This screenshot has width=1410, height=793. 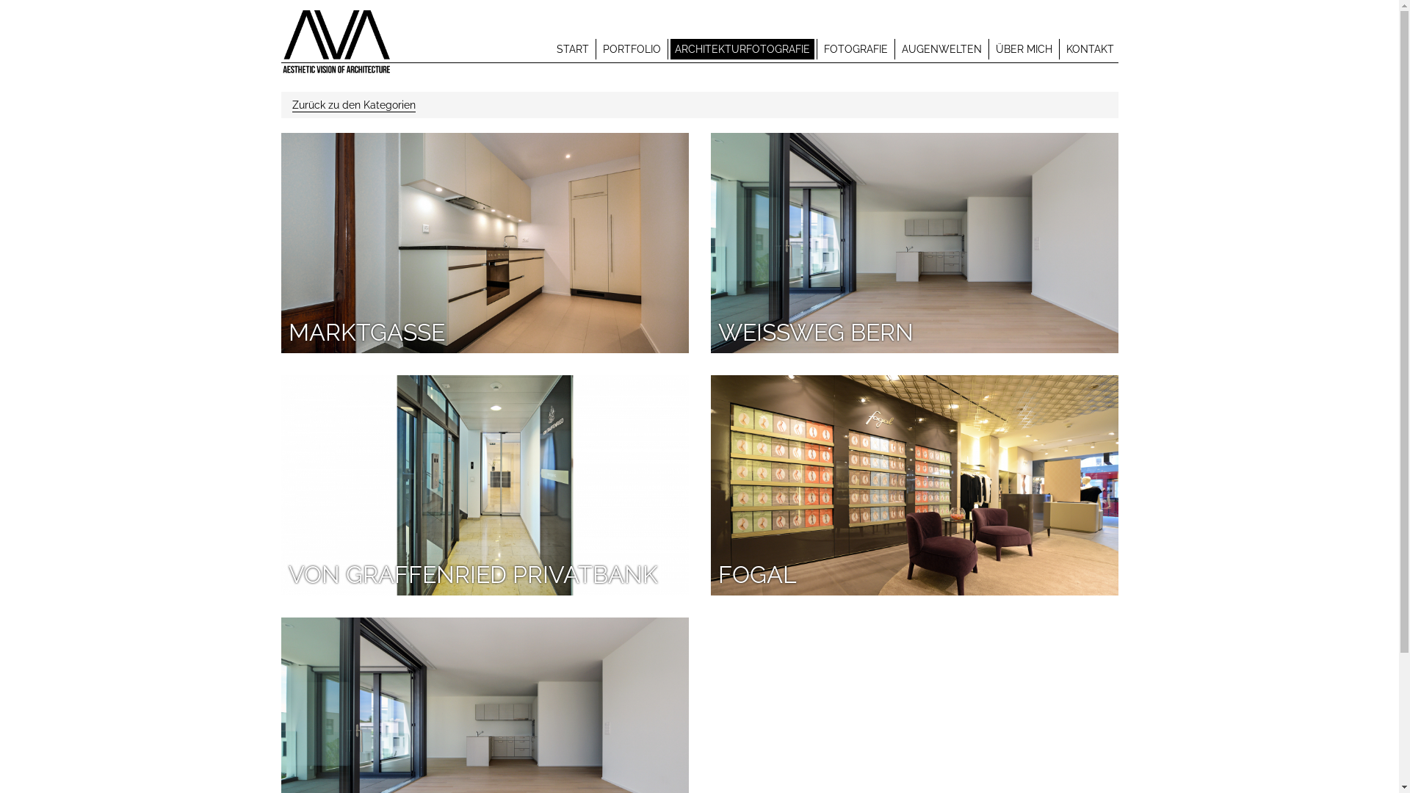 I want to click on PORTFOLIO, so click(x=632, y=49).